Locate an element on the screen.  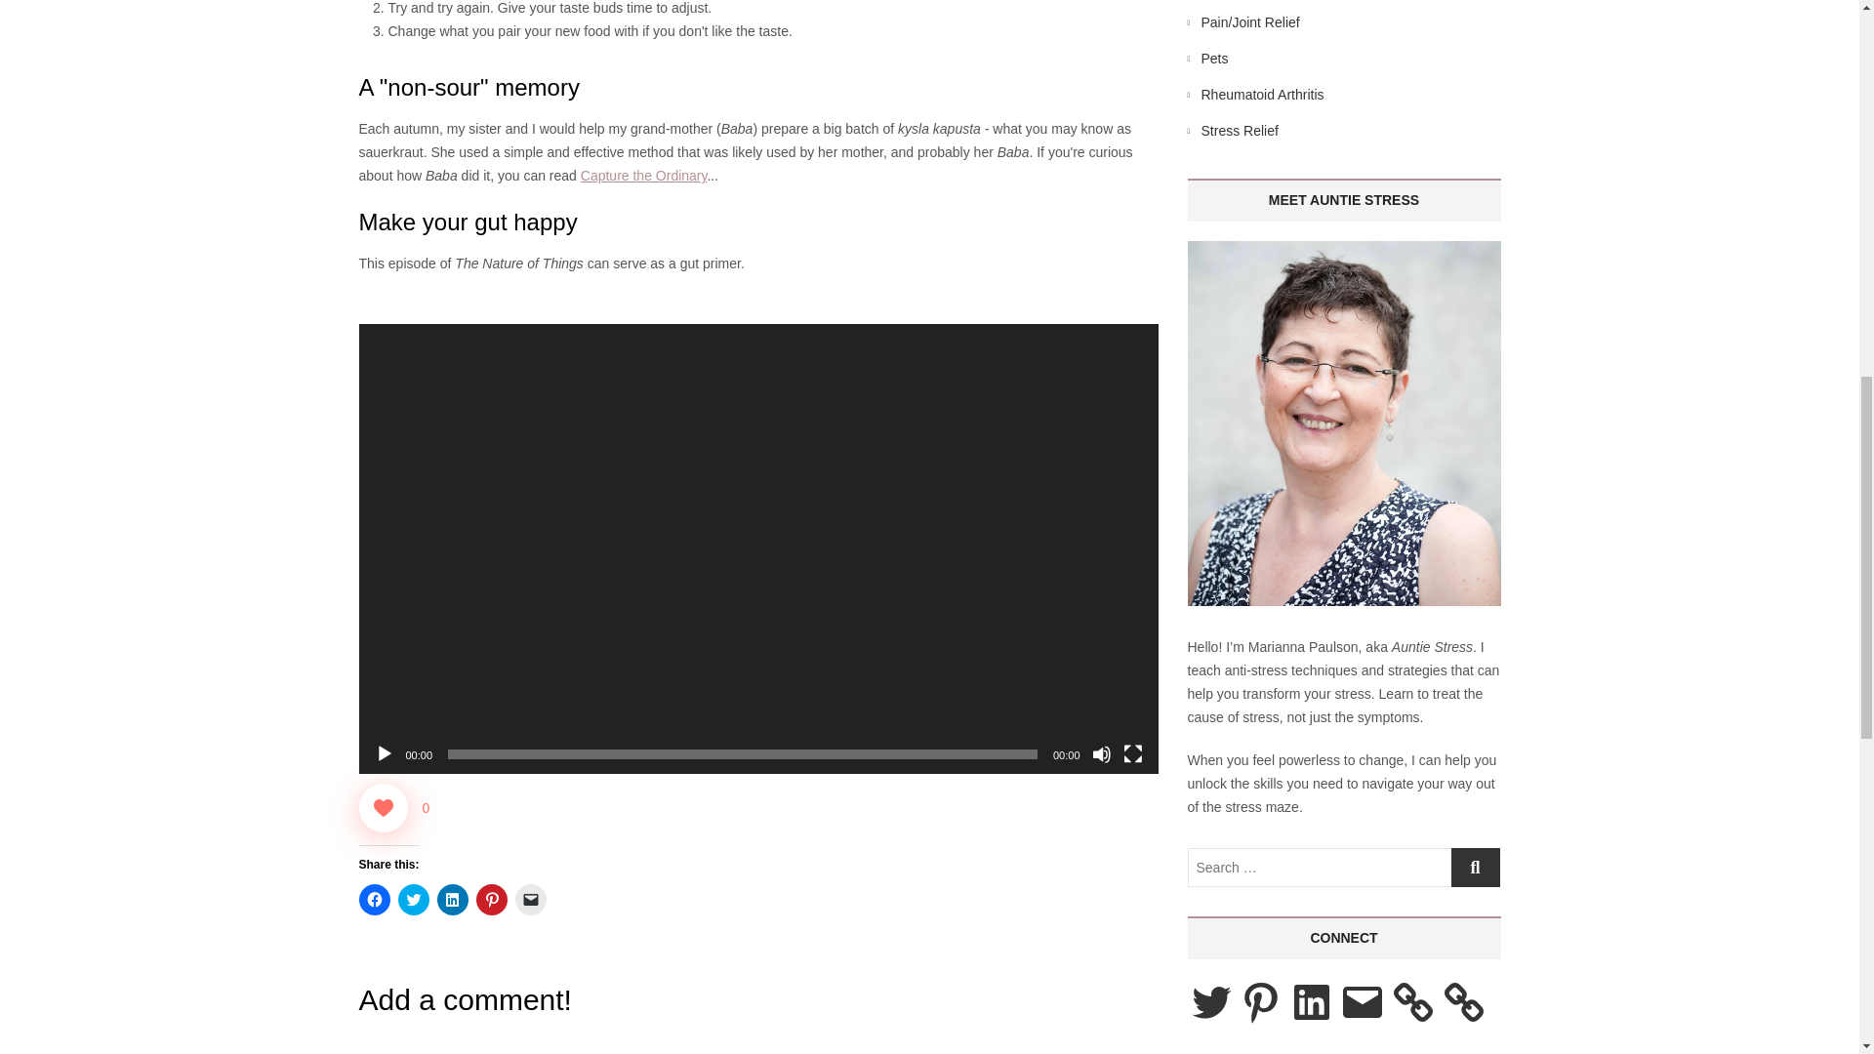
Click to share on Facebook is located at coordinates (375, 900).